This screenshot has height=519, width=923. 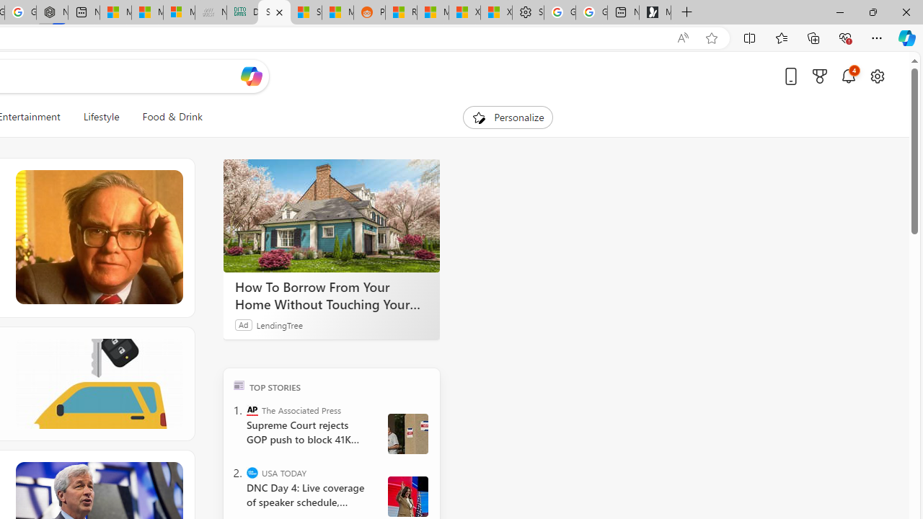 I want to click on Open Copilot, so click(x=251, y=76).